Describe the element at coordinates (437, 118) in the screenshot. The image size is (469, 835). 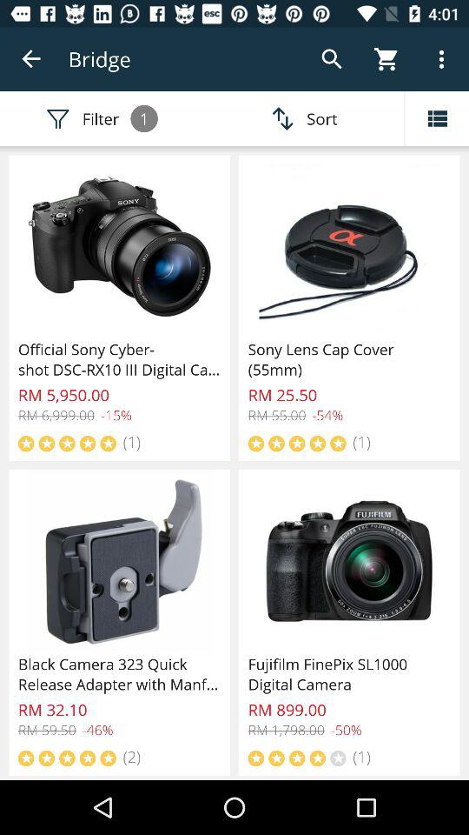
I see `display option` at that location.